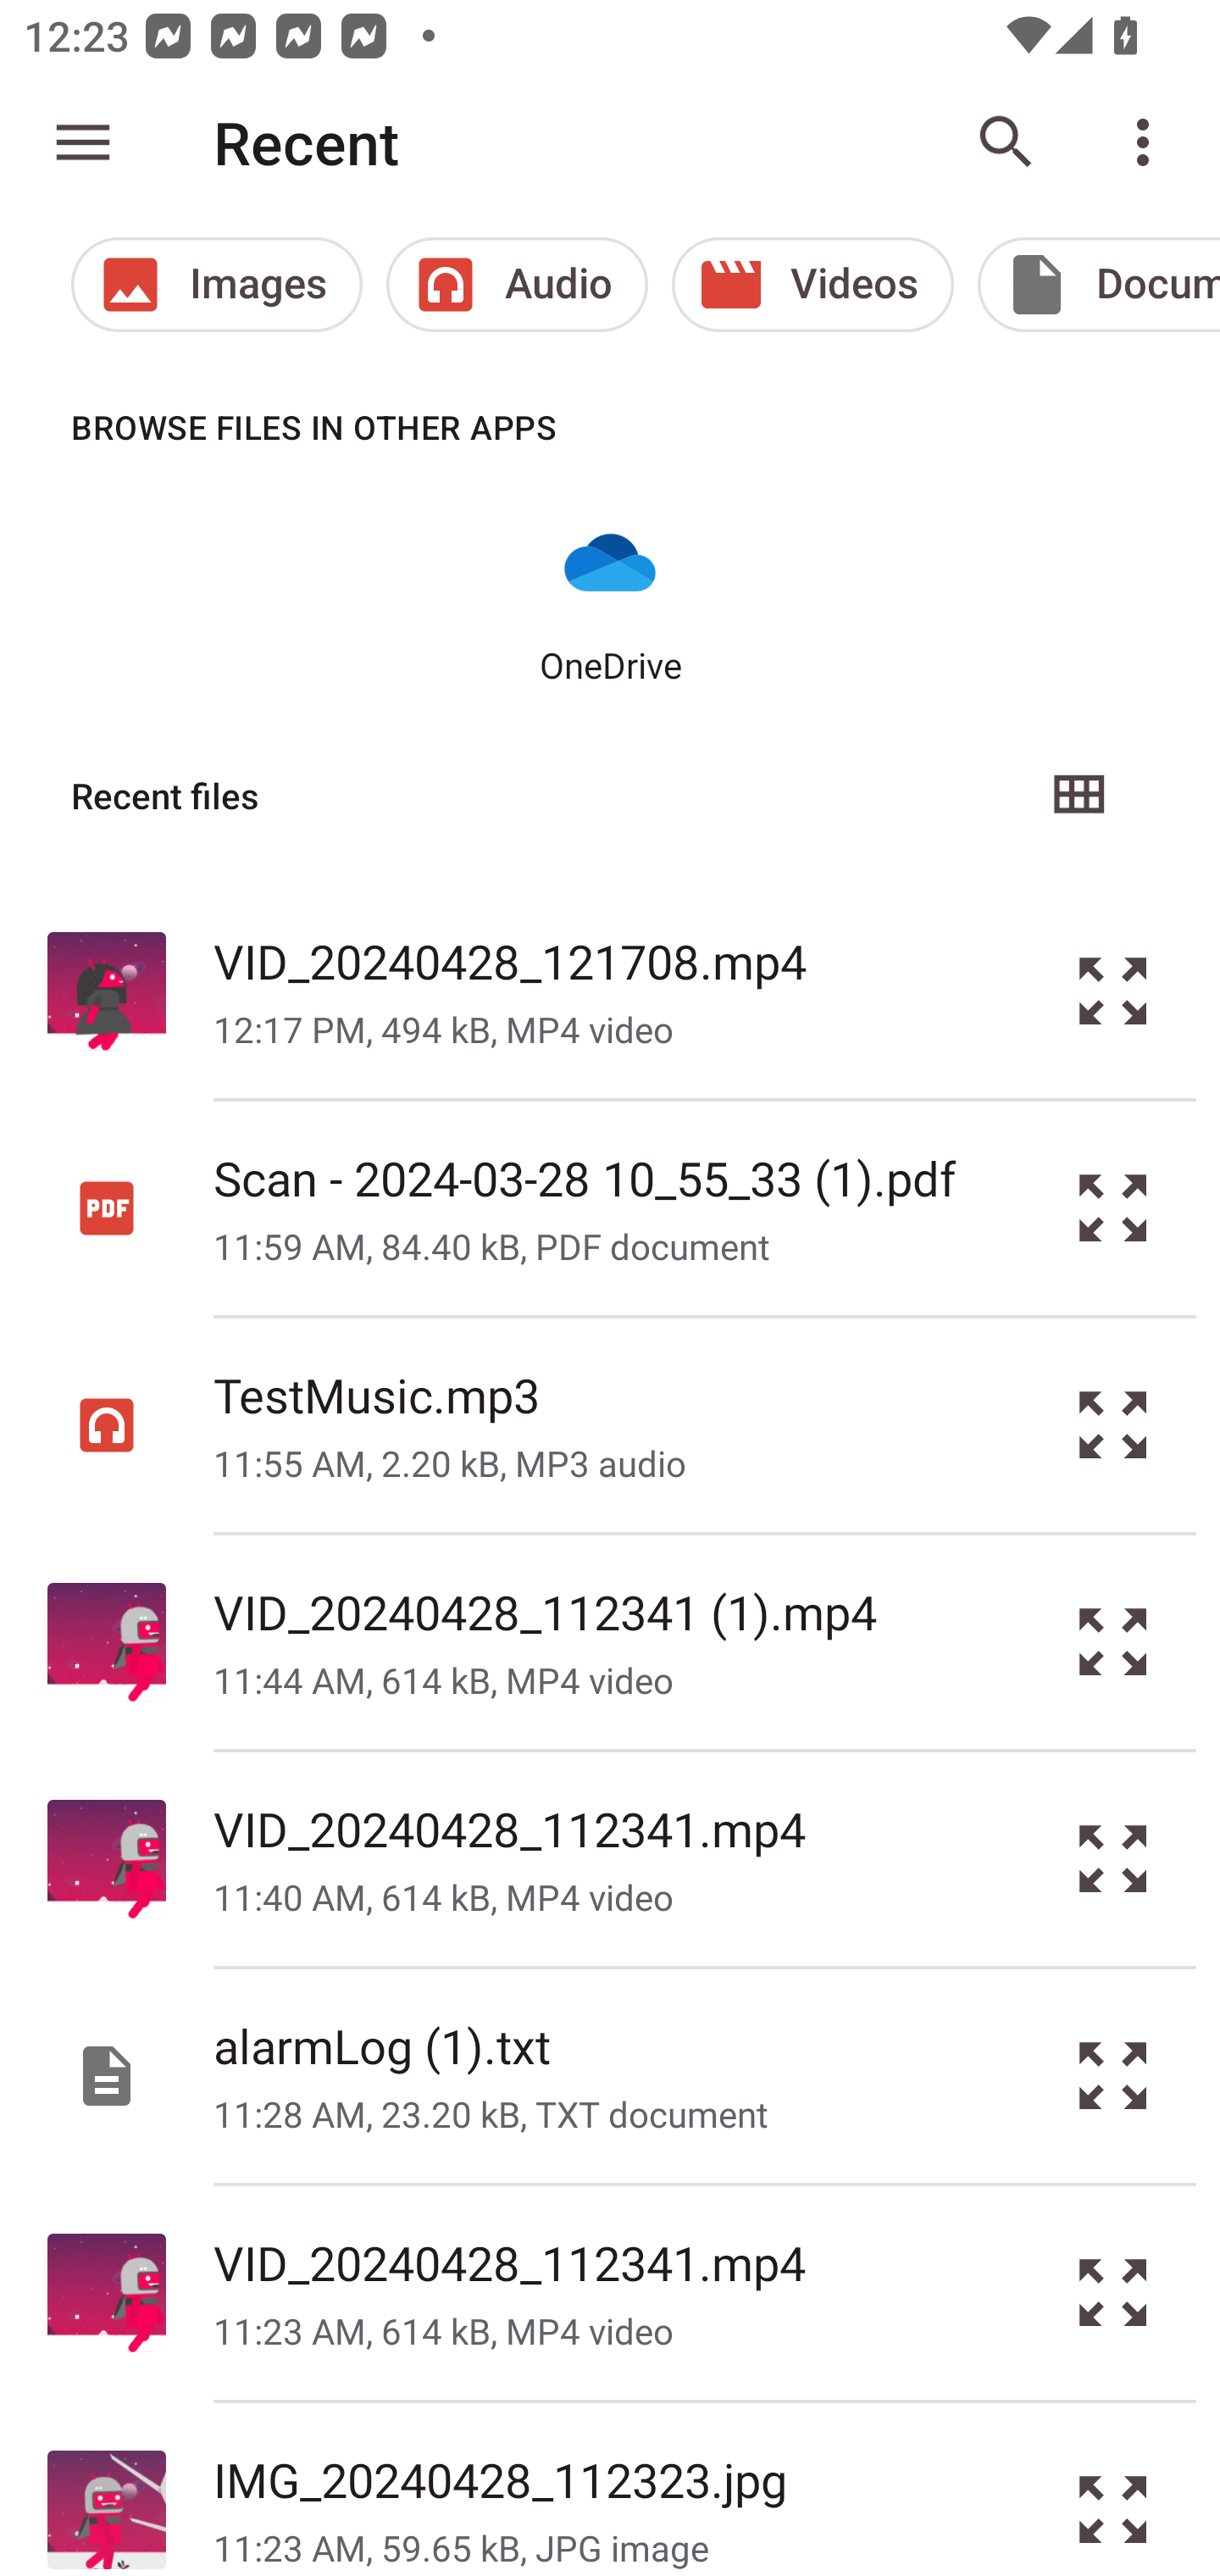 Image resolution: width=1220 pixels, height=2576 pixels. What do you see at coordinates (813, 285) in the screenshot?
I see `Videos` at bounding box center [813, 285].